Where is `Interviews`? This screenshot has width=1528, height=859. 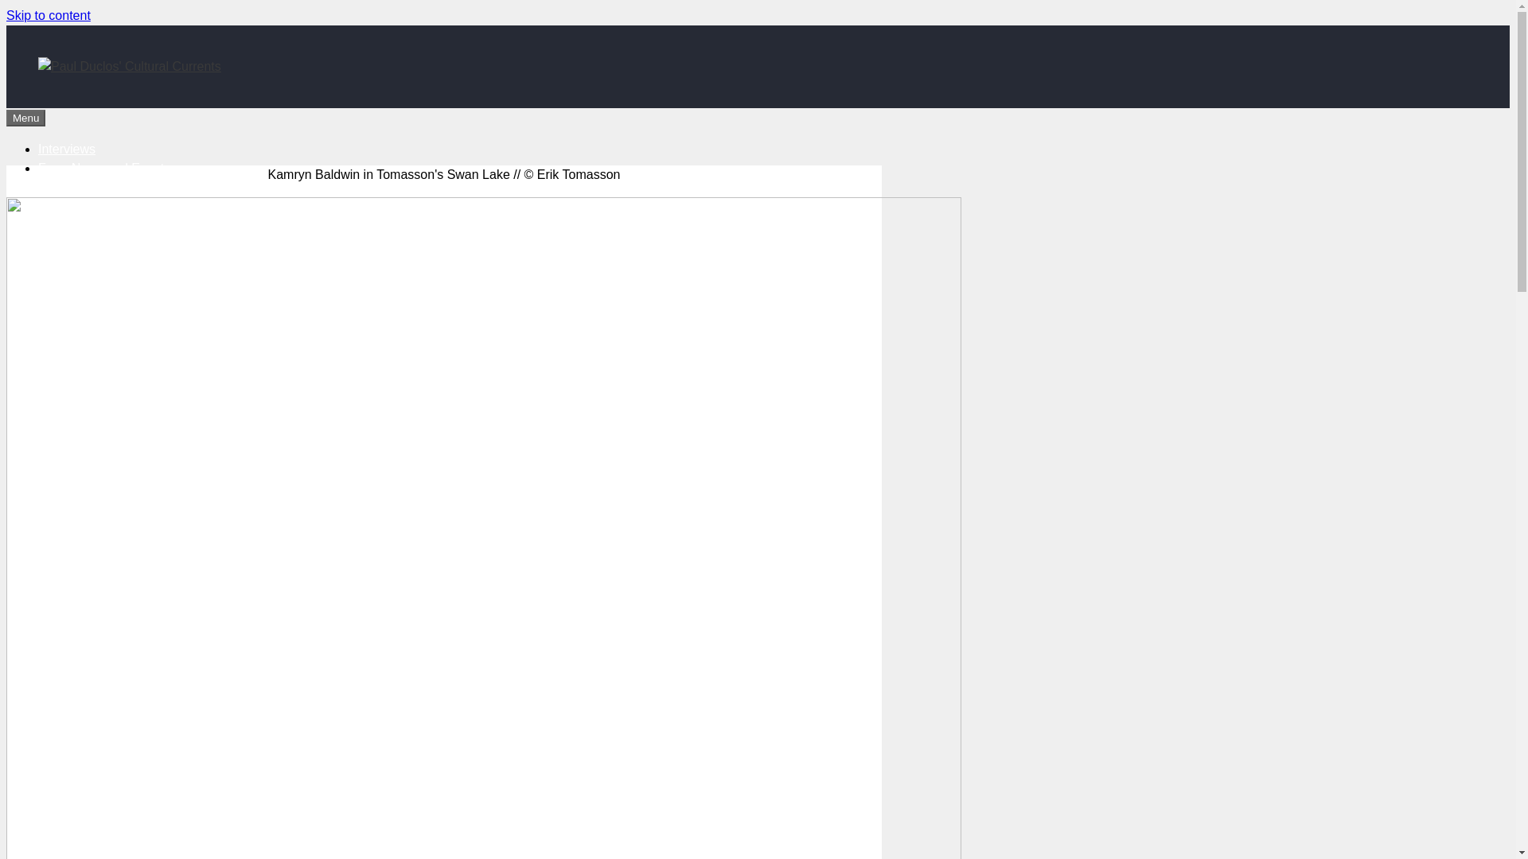
Interviews is located at coordinates (67, 149).